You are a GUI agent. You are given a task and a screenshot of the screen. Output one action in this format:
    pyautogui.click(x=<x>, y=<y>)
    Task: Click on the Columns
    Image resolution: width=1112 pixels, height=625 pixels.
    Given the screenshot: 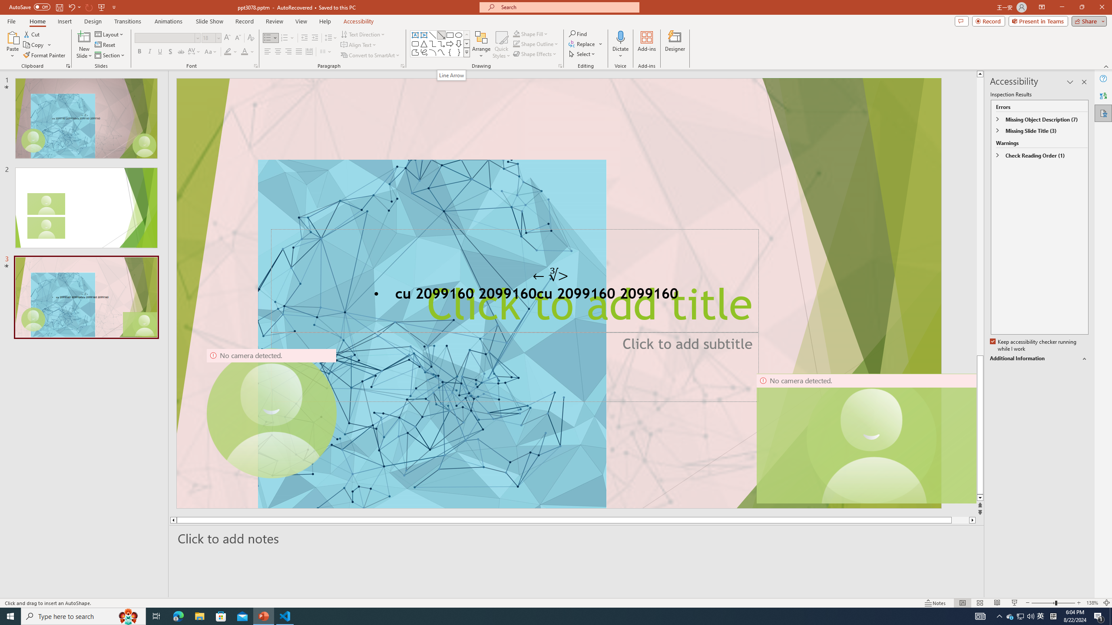 What is the action you would take?
    pyautogui.click(x=326, y=52)
    